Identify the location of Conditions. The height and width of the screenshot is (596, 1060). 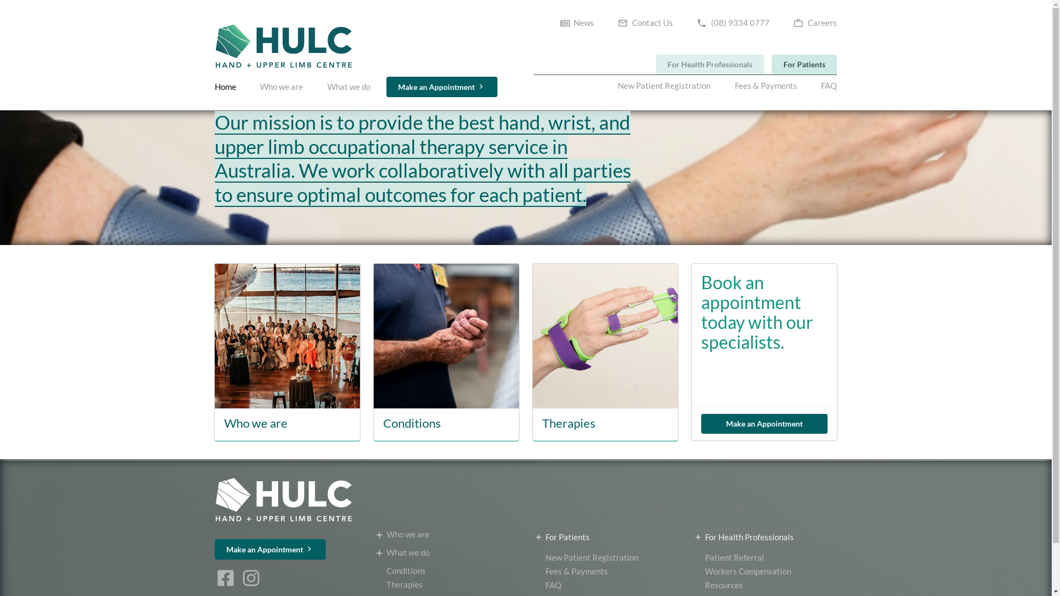
(412, 423).